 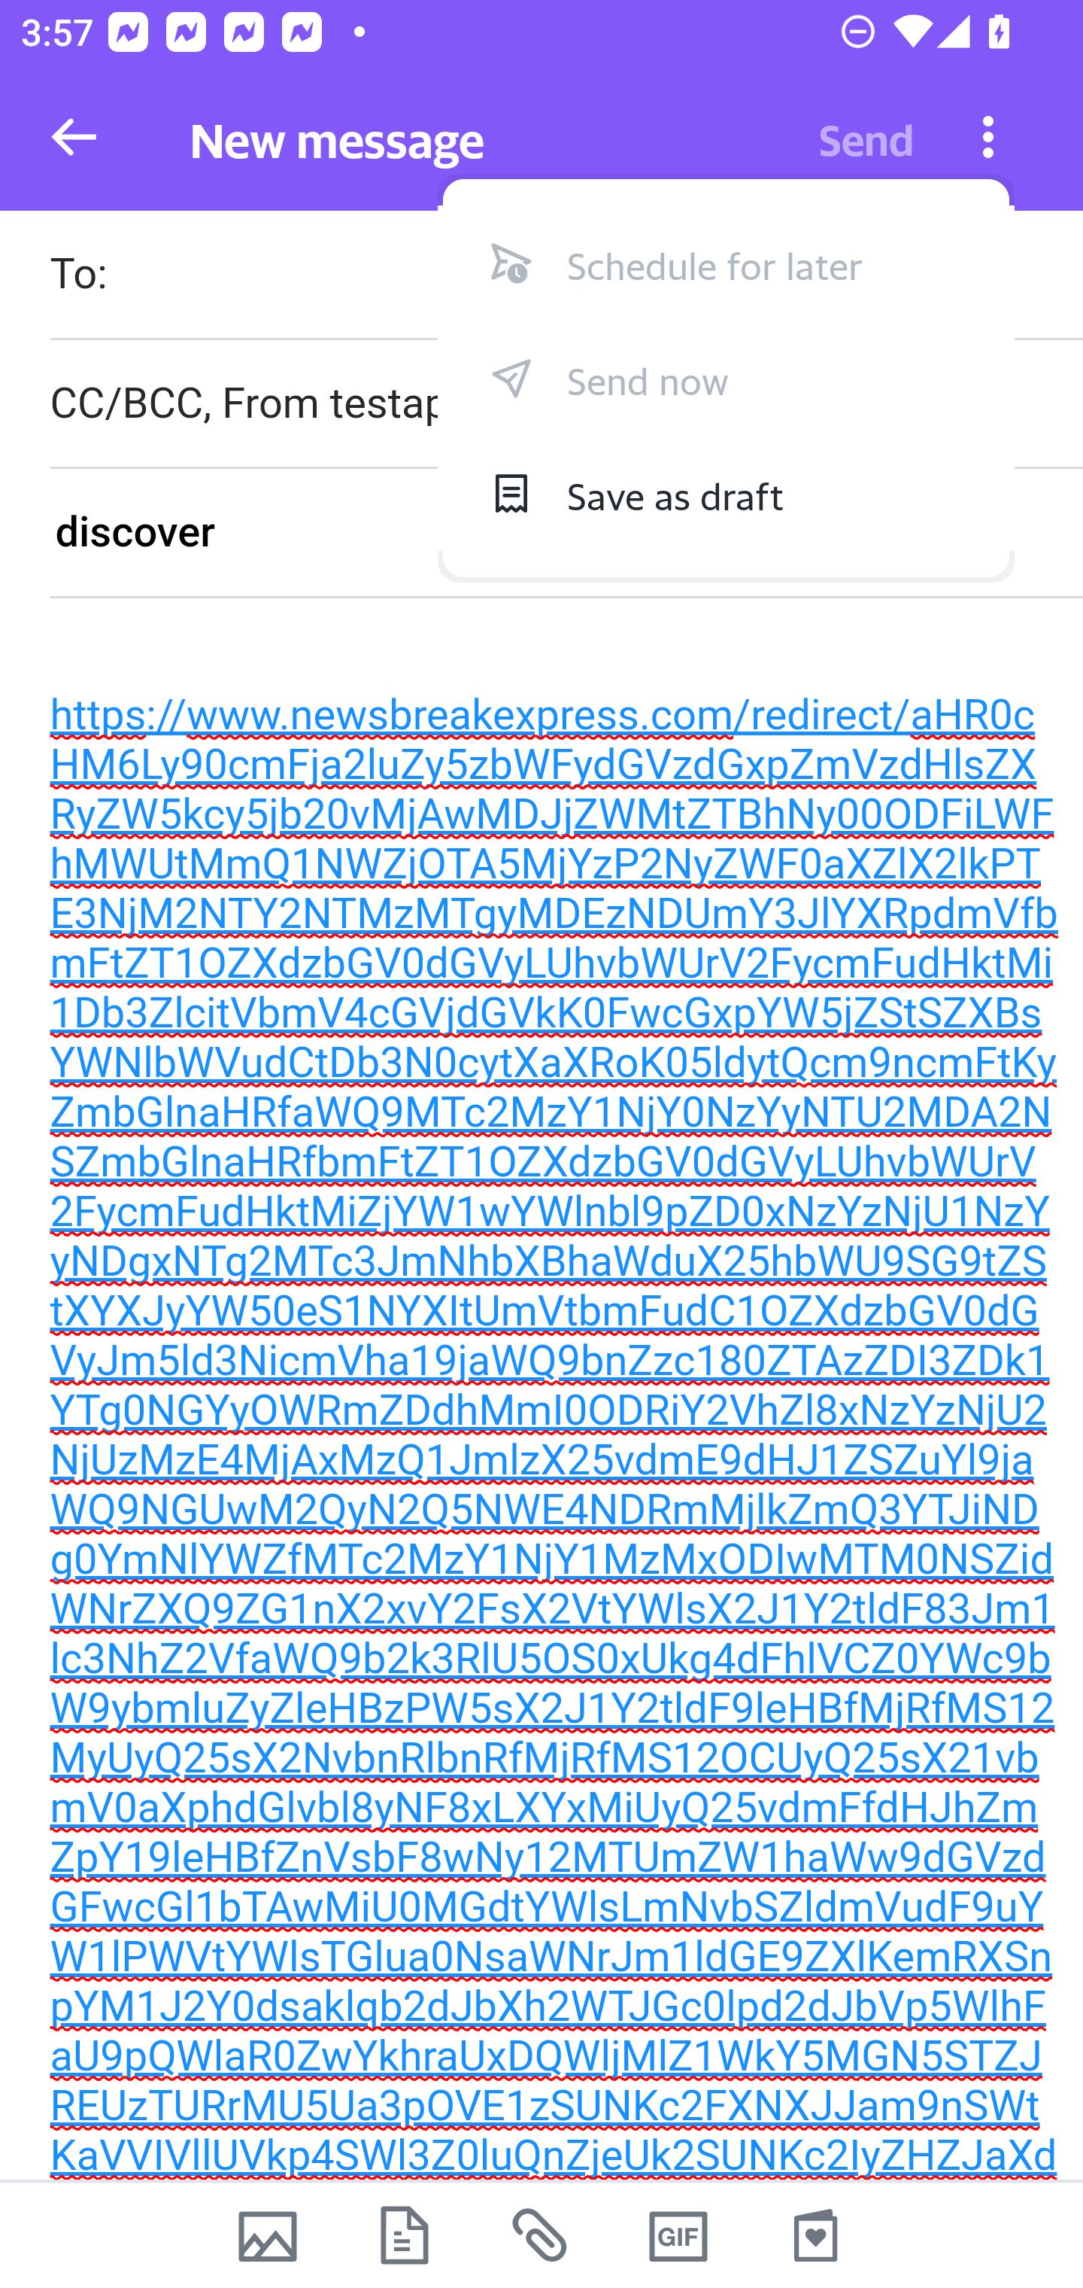 I want to click on Save as draft, so click(x=726, y=492).